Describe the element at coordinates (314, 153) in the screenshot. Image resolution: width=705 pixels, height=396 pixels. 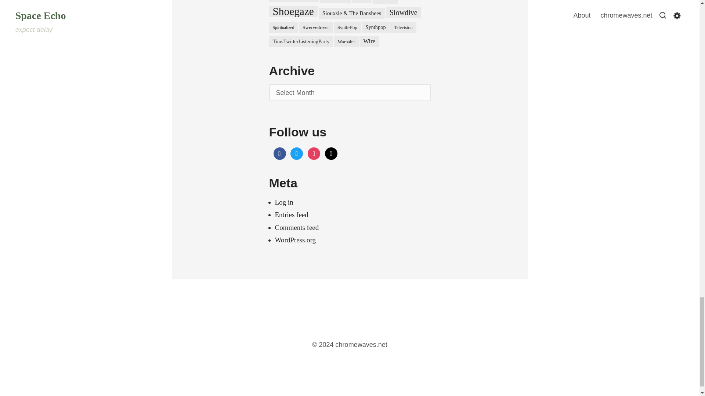
I see `Instagram` at that location.